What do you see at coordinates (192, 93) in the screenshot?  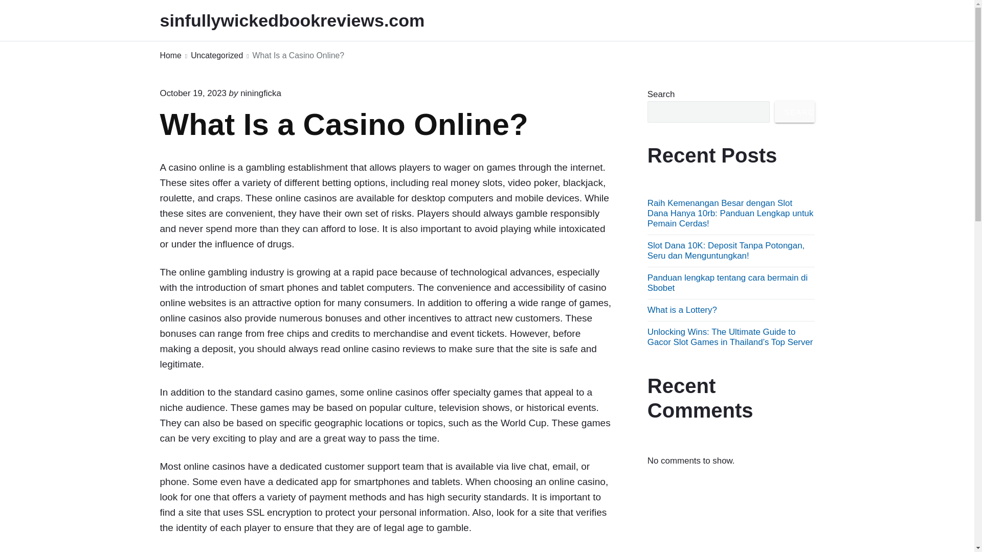 I see `Thursday, October 19, 2023, 11:26 pm` at bounding box center [192, 93].